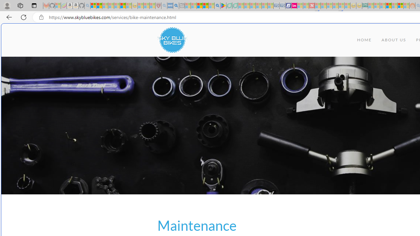 The image size is (420, 236). Describe the element at coordinates (394, 6) in the screenshot. I see `Kinda Frugal - MSN - Sleeping` at that location.